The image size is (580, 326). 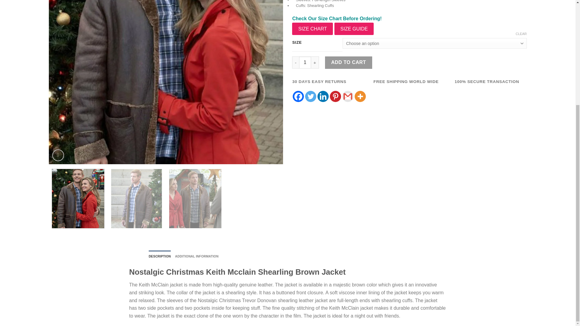 What do you see at coordinates (305, 62) in the screenshot?
I see `1` at bounding box center [305, 62].